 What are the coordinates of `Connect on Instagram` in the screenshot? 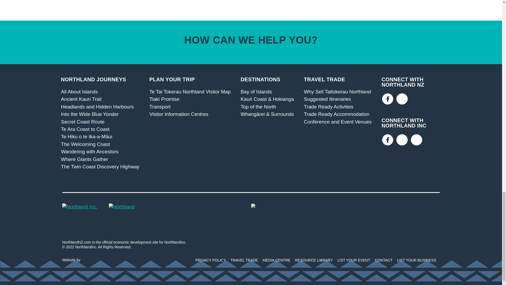 It's located at (402, 99).